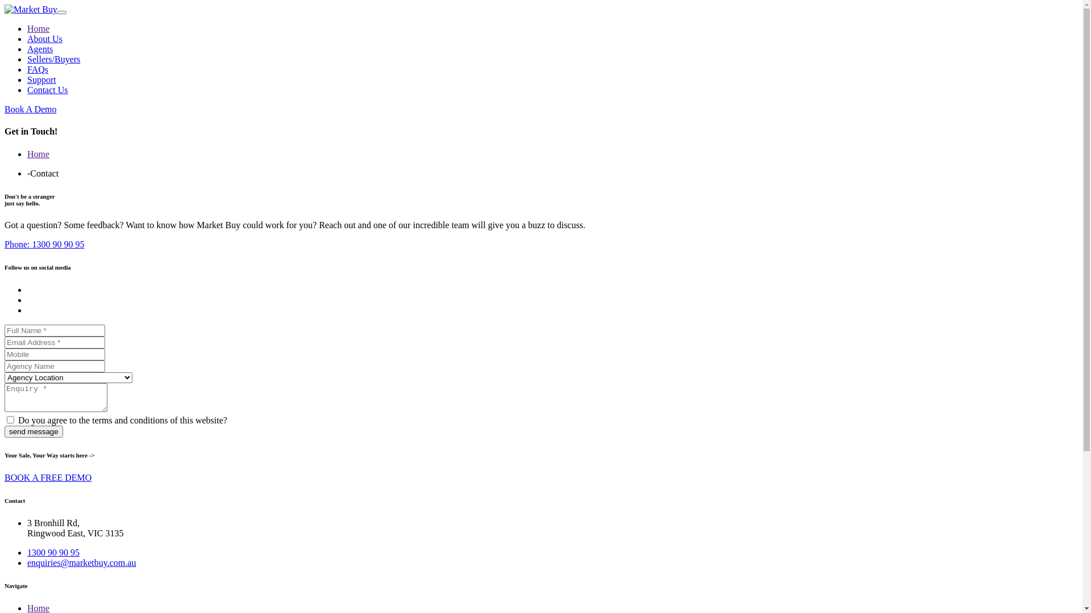  What do you see at coordinates (53, 59) in the screenshot?
I see `Sellers/Buyers` at bounding box center [53, 59].